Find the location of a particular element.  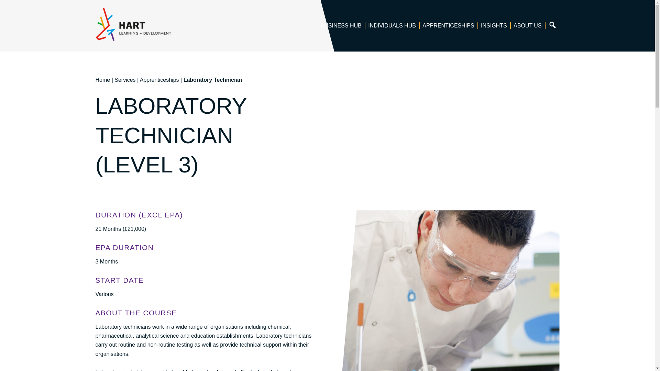

SEARCH is located at coordinates (553, 25).